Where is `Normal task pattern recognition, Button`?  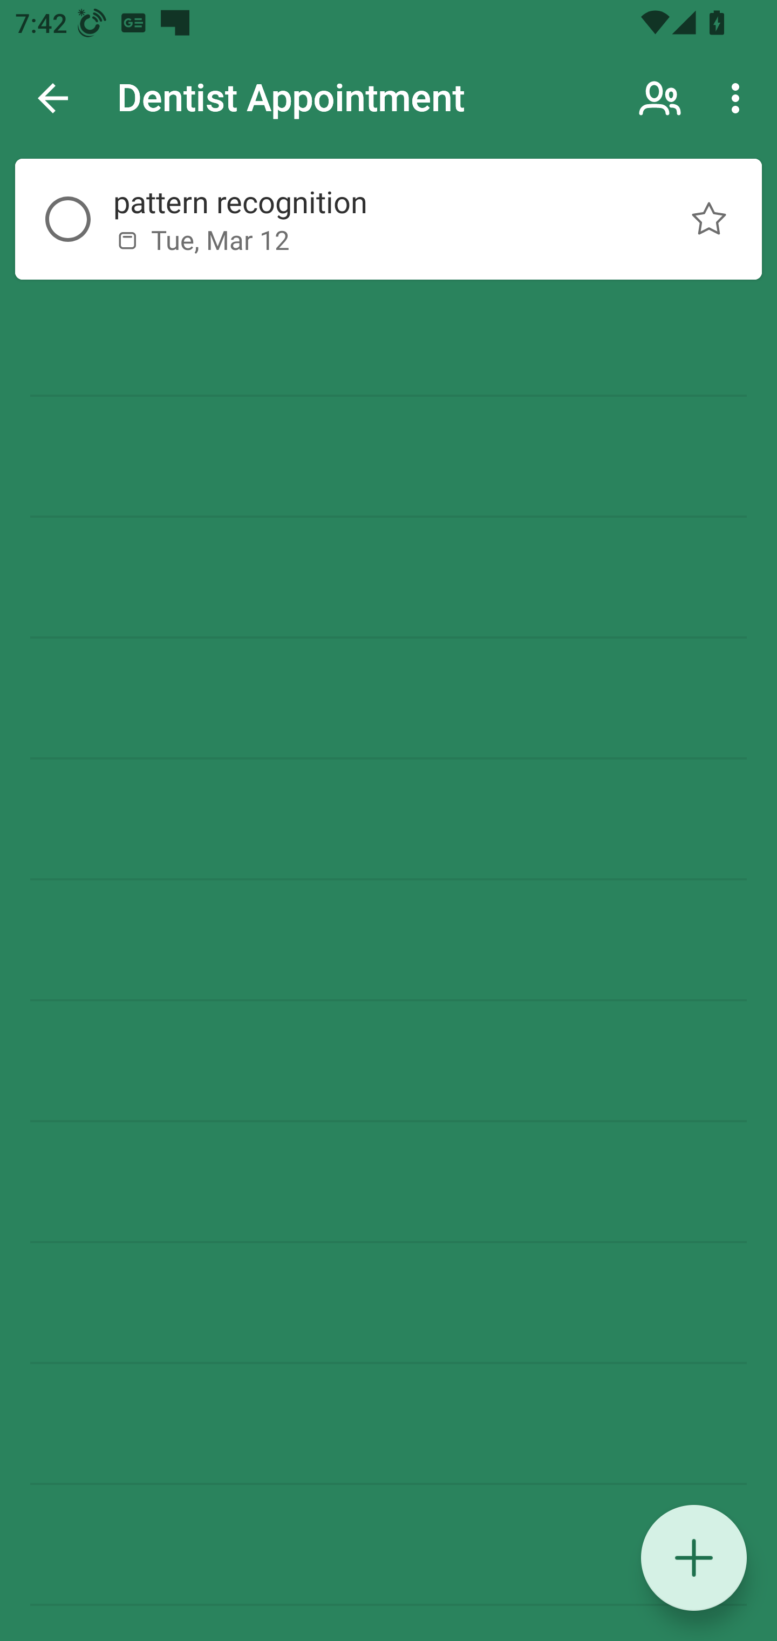
Normal task pattern recognition, Button is located at coordinates (709, 219).